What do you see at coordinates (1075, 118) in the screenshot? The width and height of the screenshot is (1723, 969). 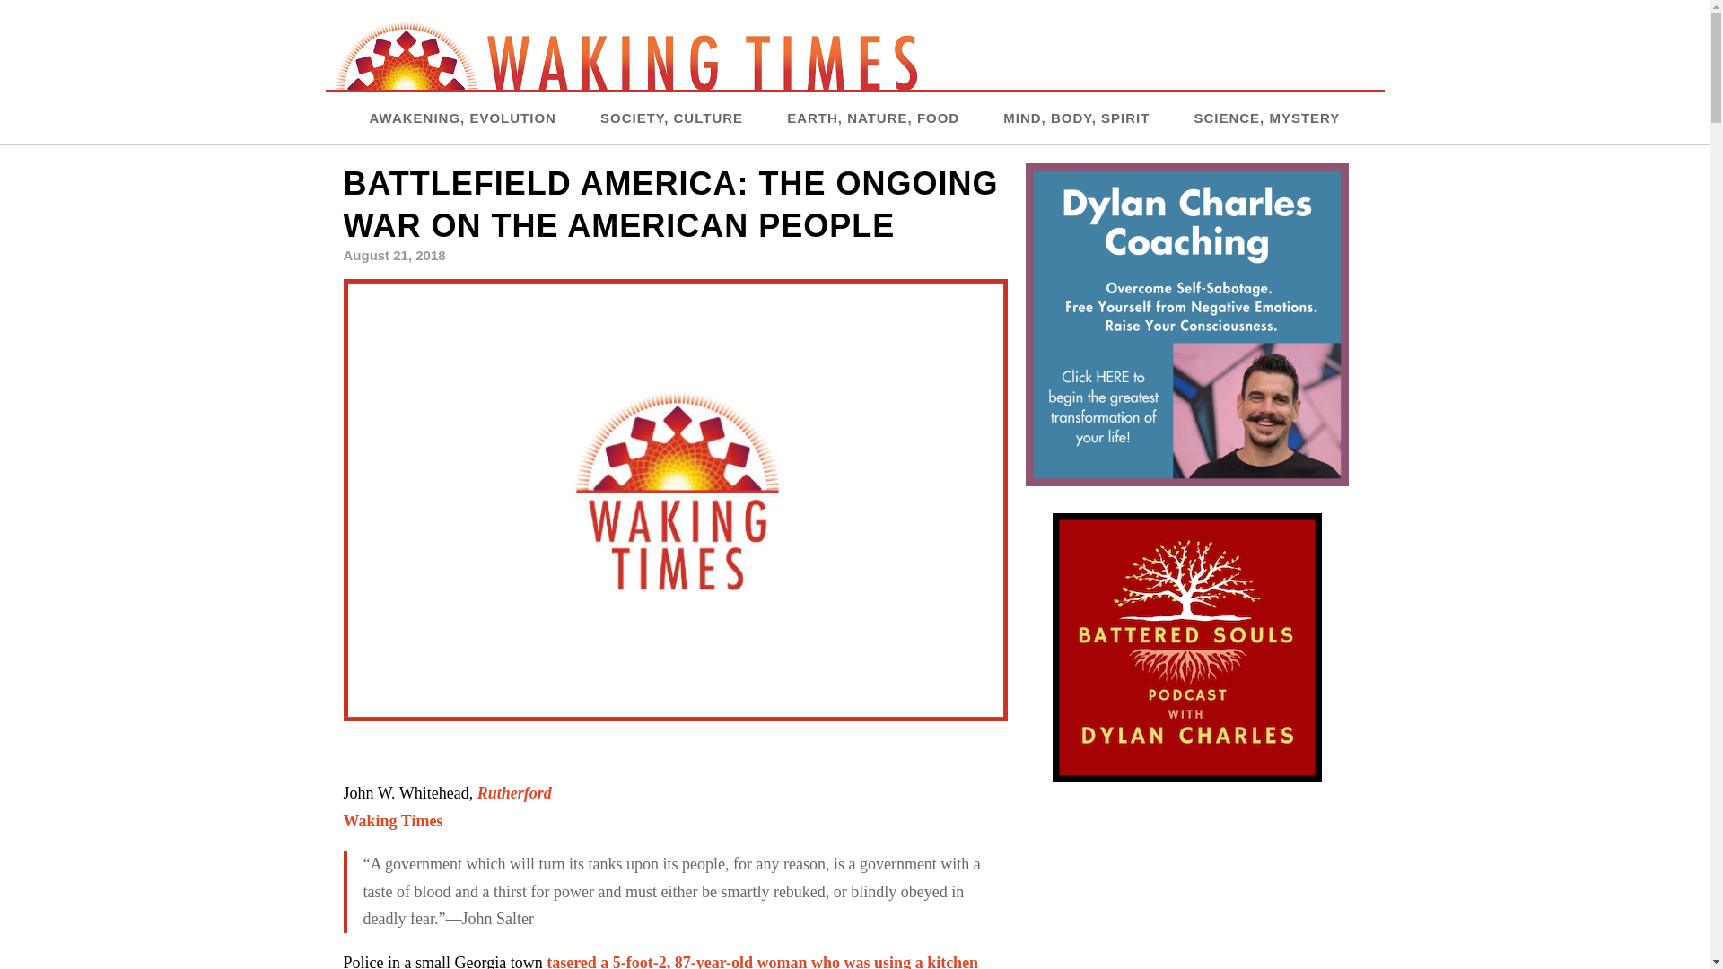 I see `MIND, BODY, SPIRIT` at bounding box center [1075, 118].